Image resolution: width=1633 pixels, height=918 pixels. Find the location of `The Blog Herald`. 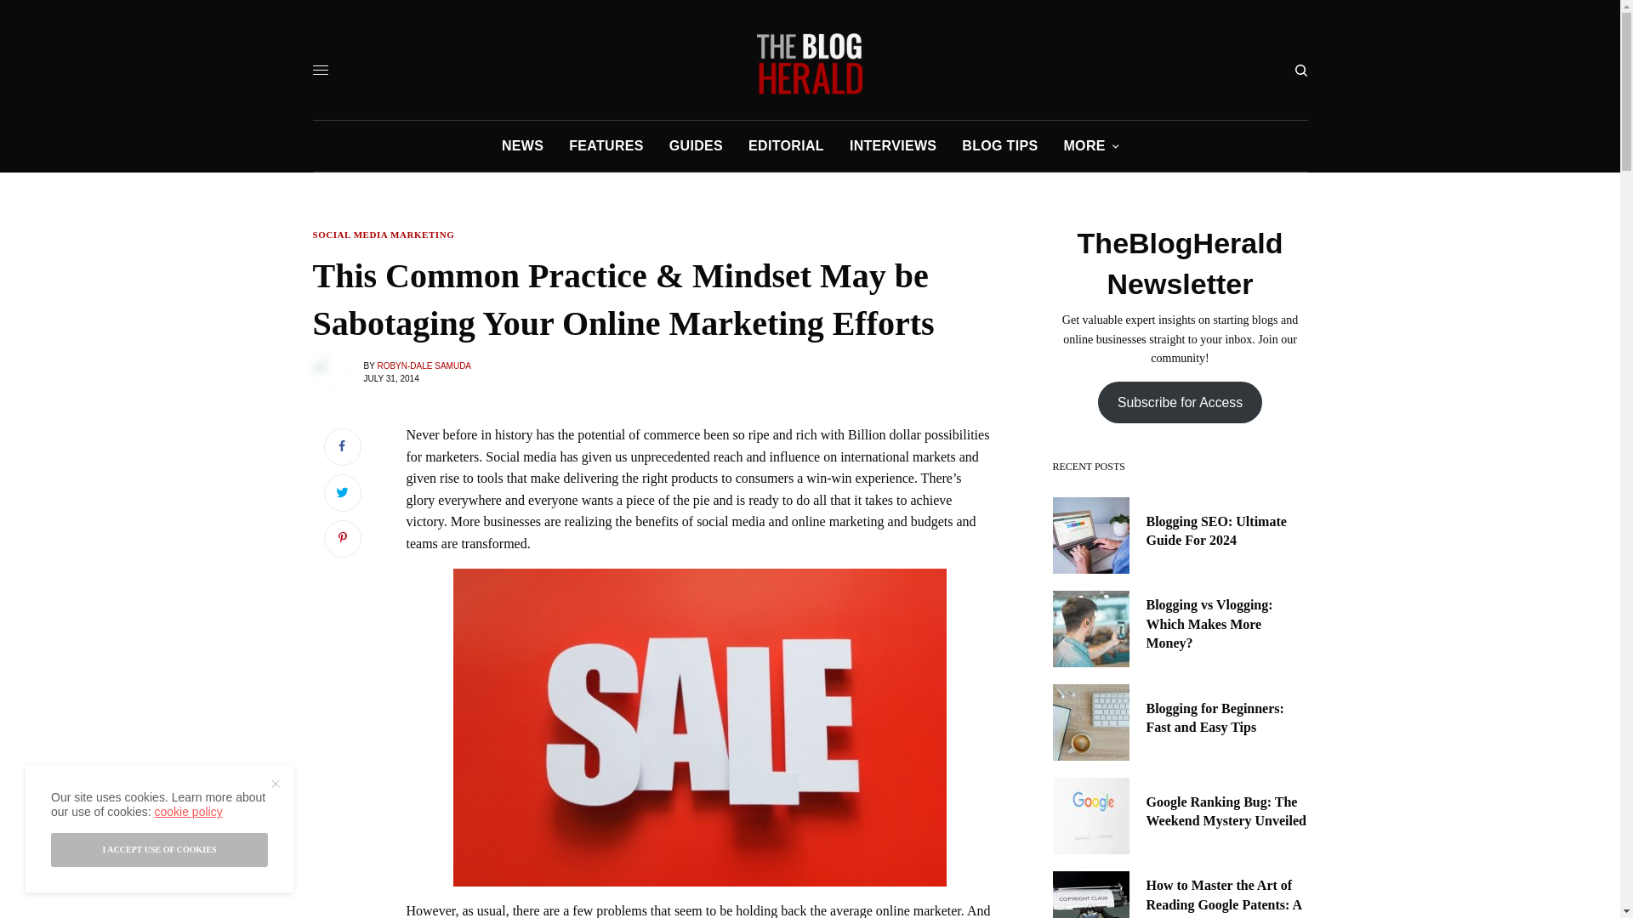

The Blog Herald is located at coordinates (810, 63).